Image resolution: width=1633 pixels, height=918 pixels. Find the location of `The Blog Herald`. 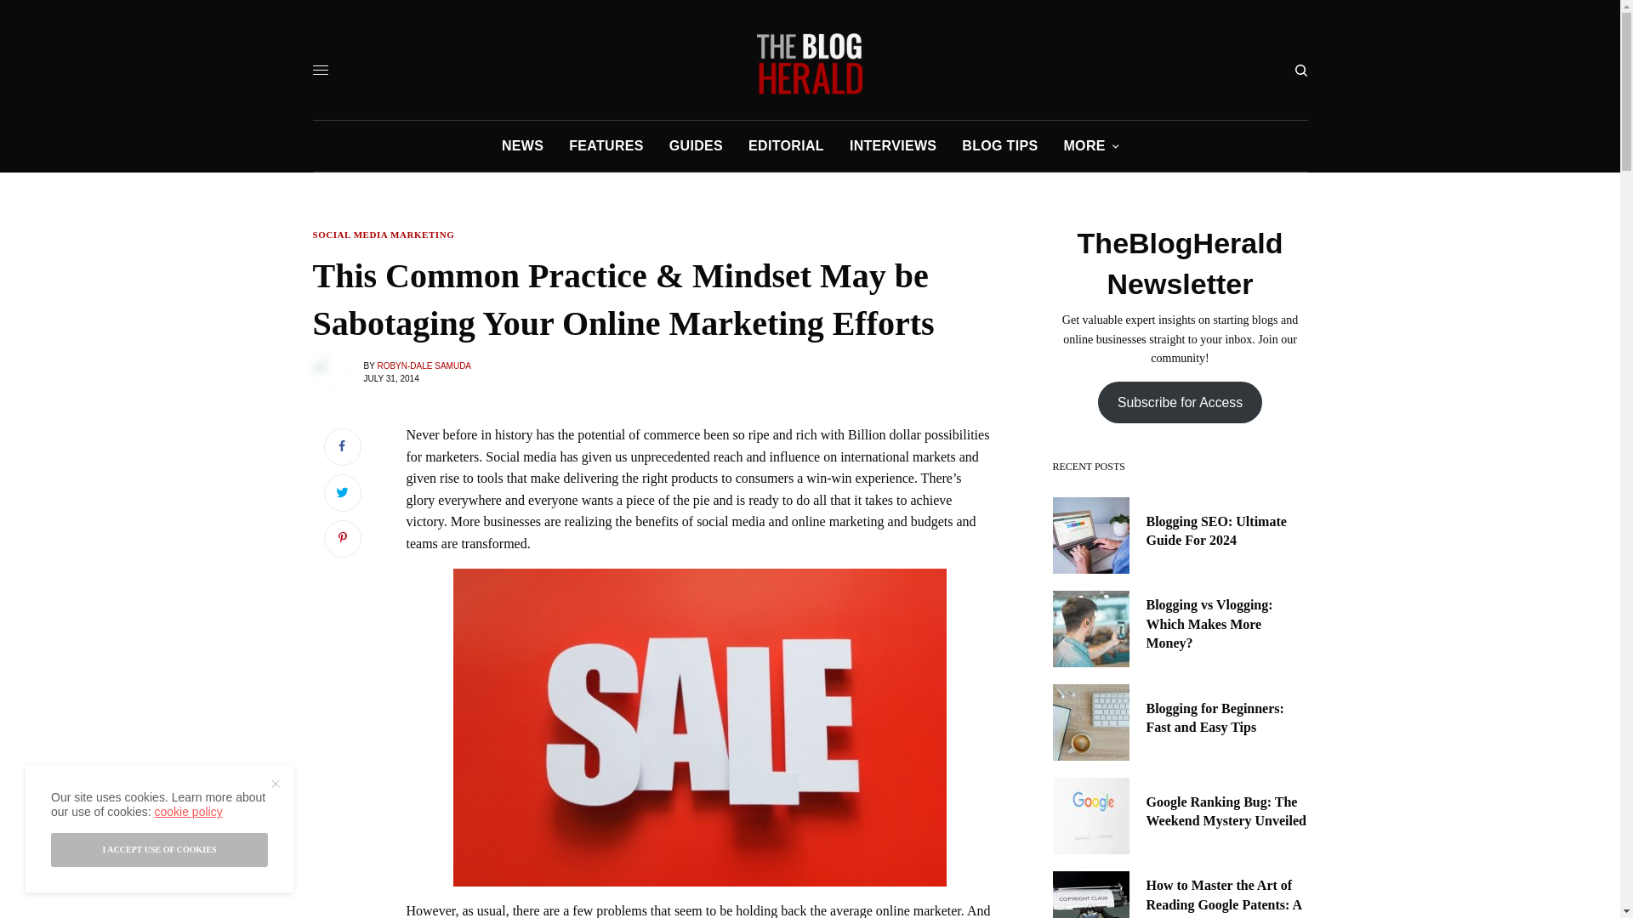

The Blog Herald is located at coordinates (810, 63).